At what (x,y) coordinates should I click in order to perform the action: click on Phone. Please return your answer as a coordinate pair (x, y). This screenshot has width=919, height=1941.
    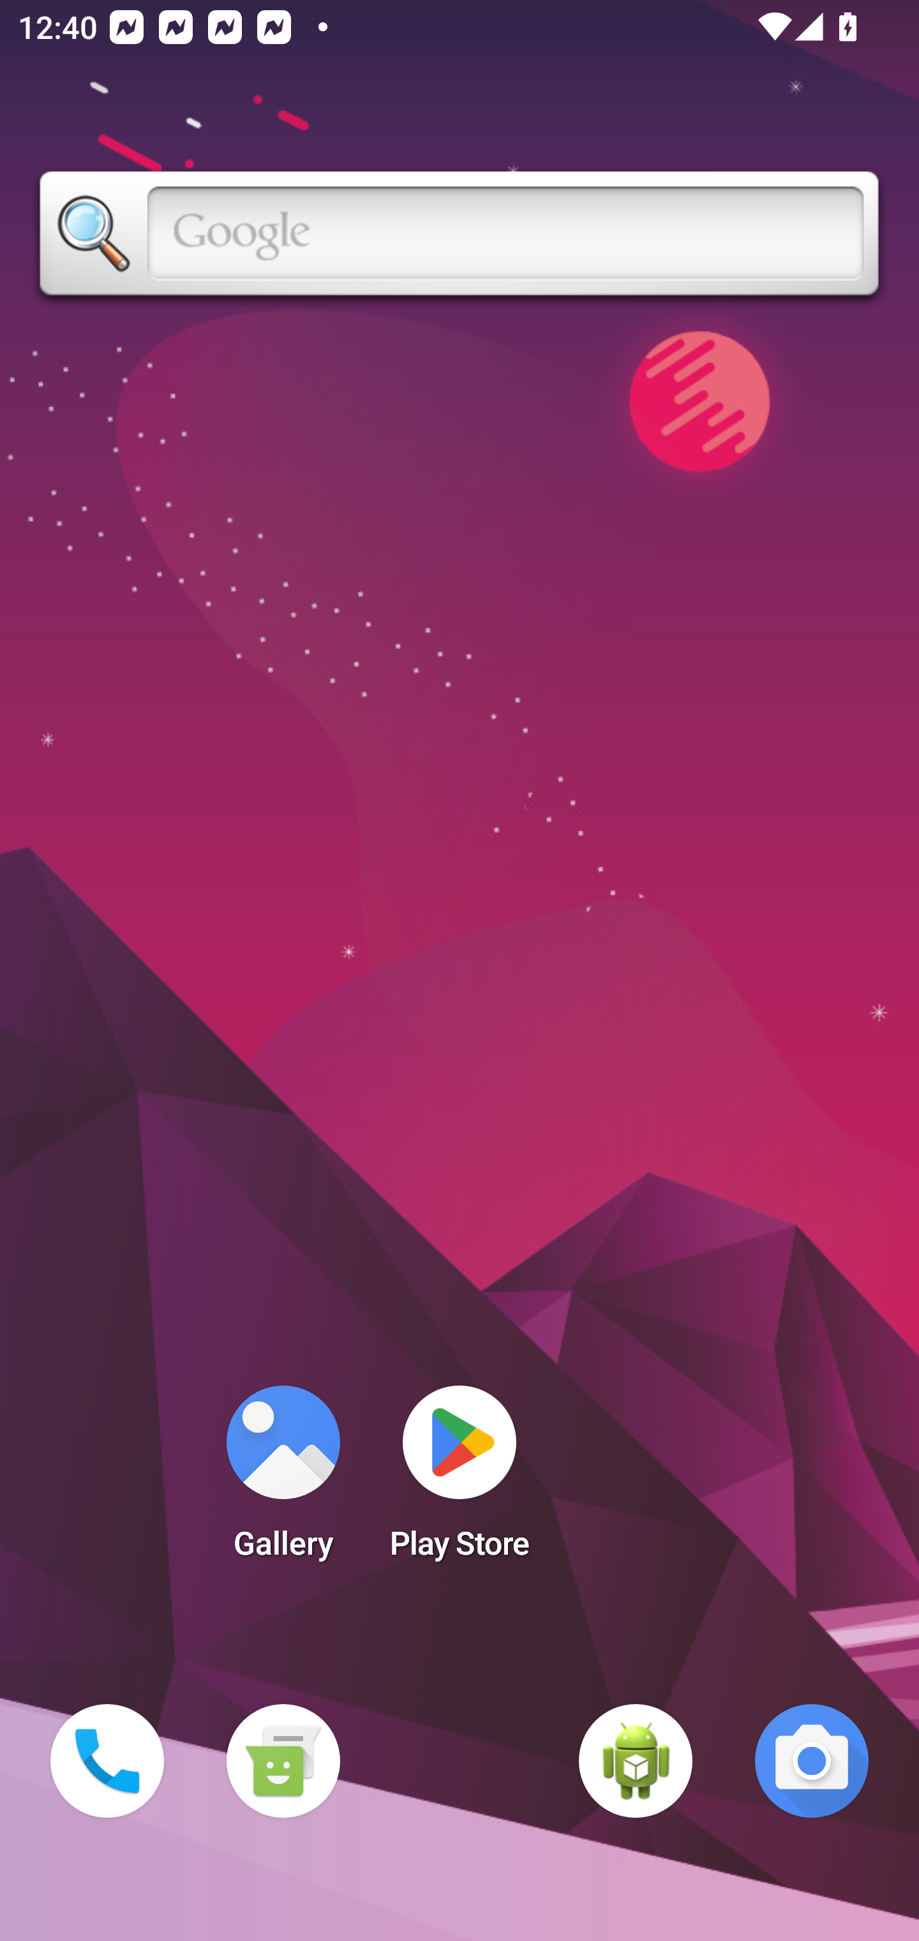
    Looking at the image, I should click on (107, 1761).